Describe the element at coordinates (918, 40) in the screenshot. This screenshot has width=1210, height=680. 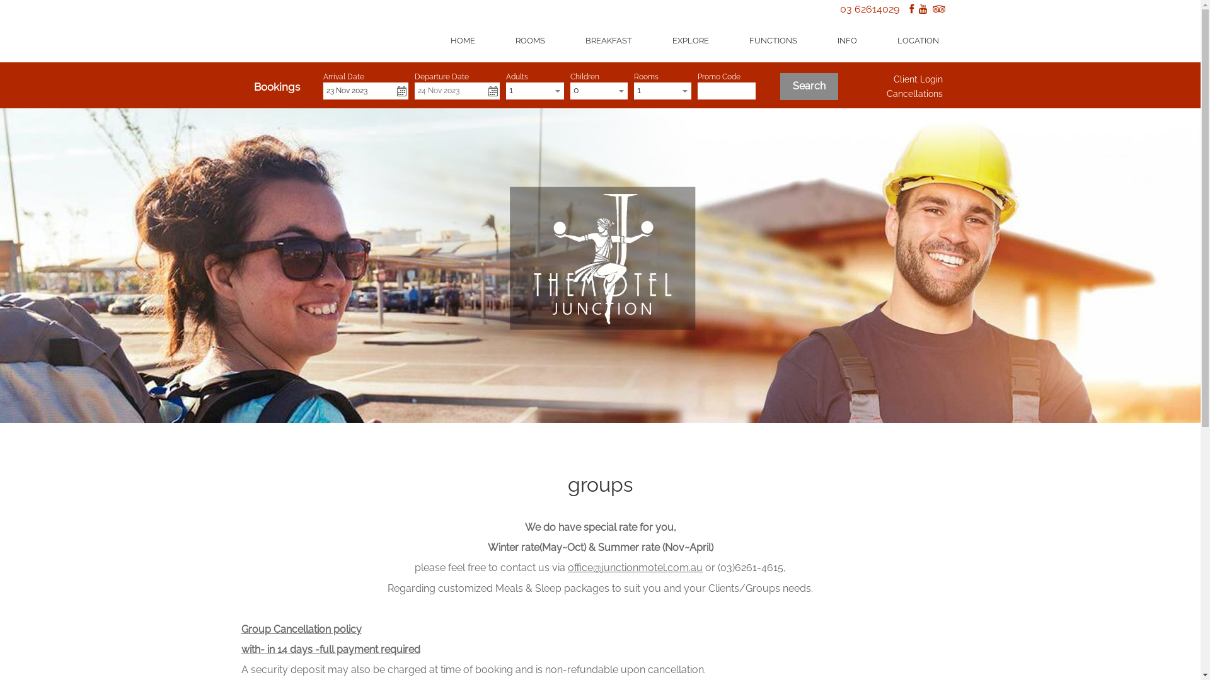
I see `LOCATION` at that location.